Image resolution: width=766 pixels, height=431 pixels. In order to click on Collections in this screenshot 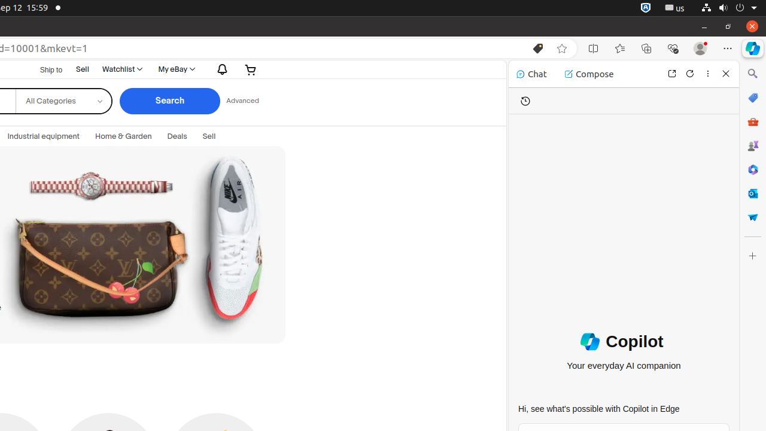, I will do `click(646, 48)`.